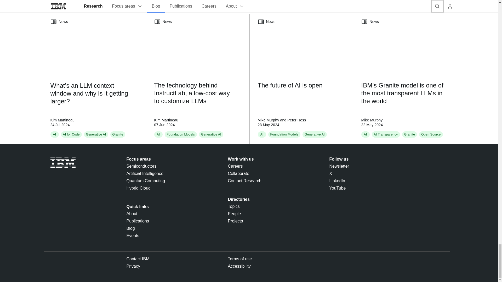 The height and width of the screenshot is (282, 502). I want to click on Foundation Models, so click(284, 134).